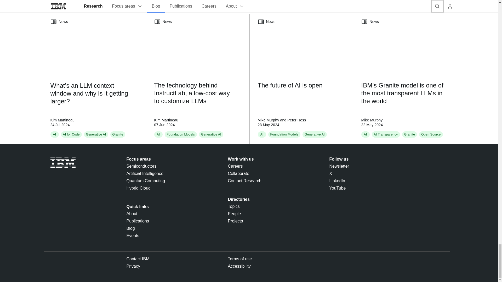 The height and width of the screenshot is (282, 502). I want to click on Foundation Models, so click(284, 134).